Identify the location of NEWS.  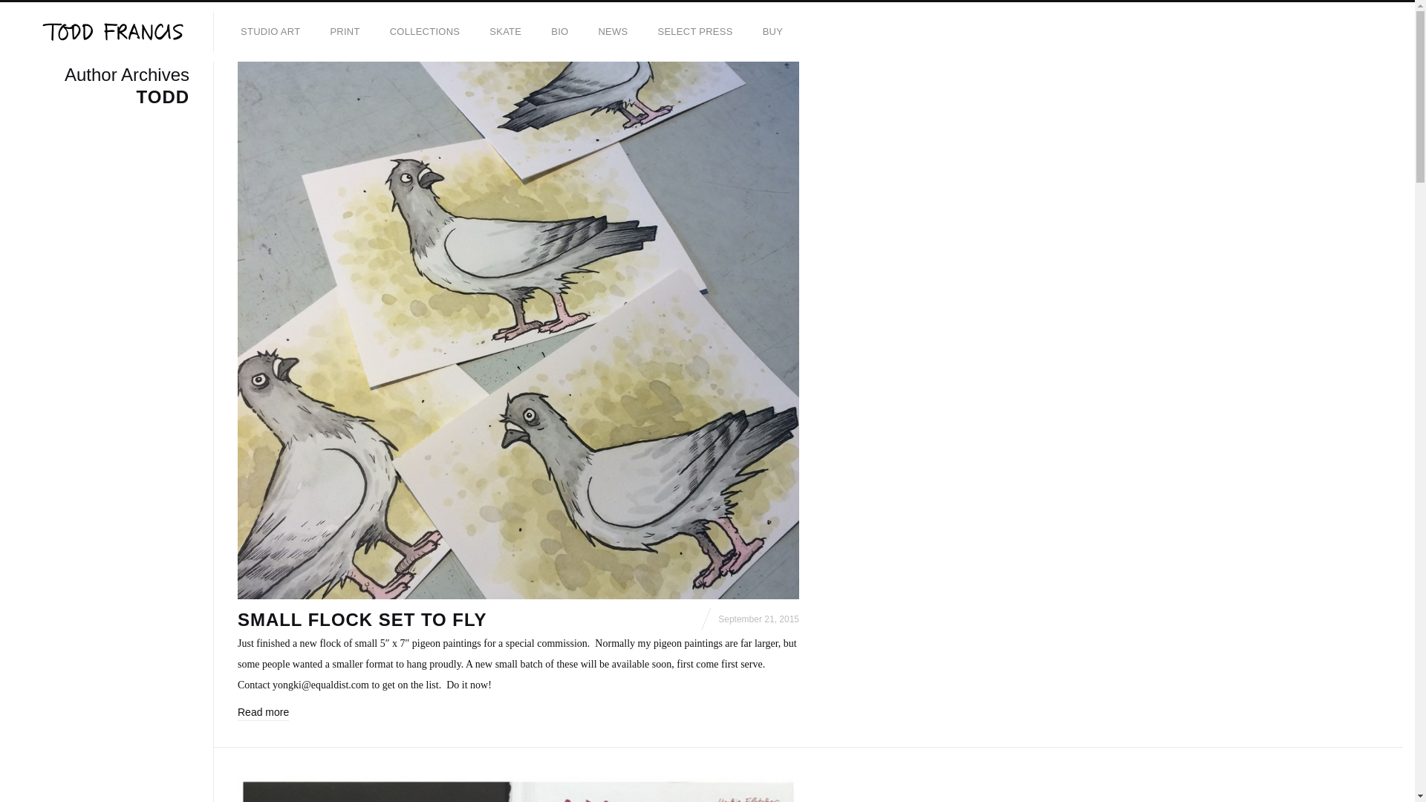
(612, 32).